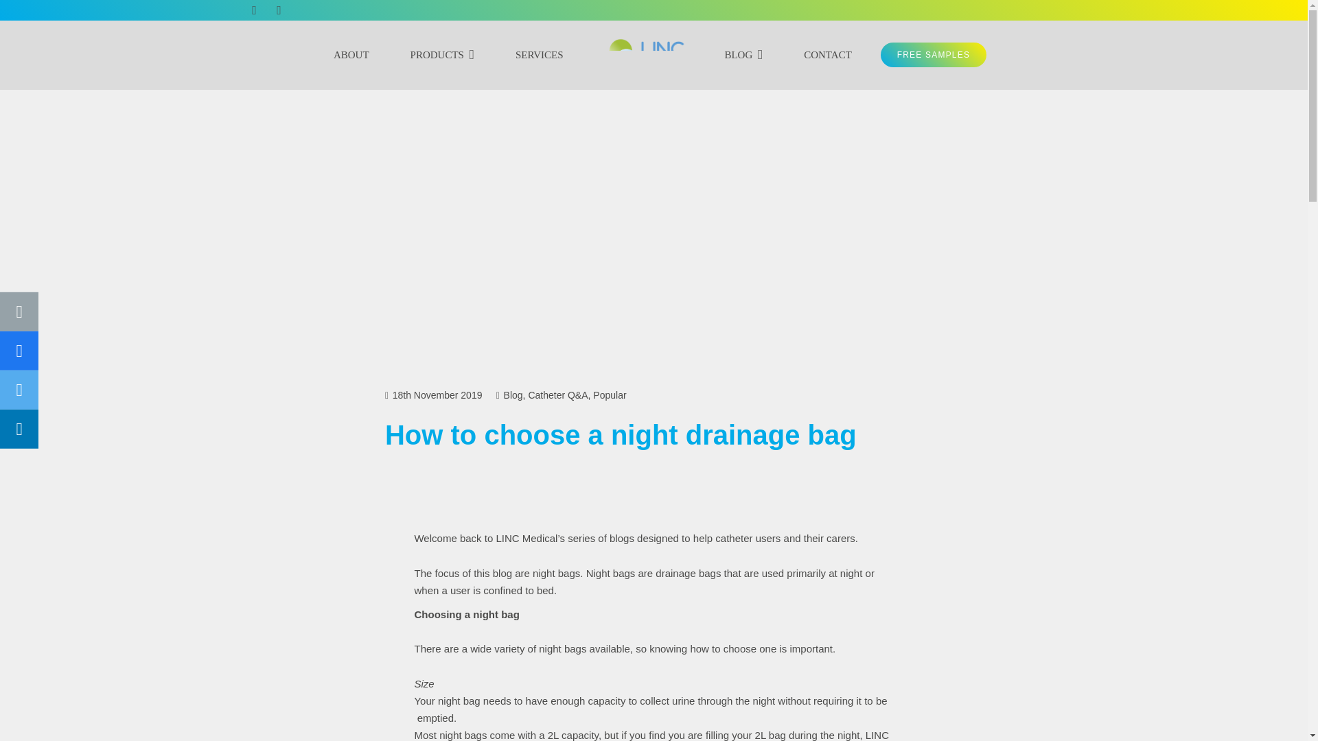 This screenshot has height=741, width=1318. Describe the element at coordinates (19, 311) in the screenshot. I see `Email this` at that location.